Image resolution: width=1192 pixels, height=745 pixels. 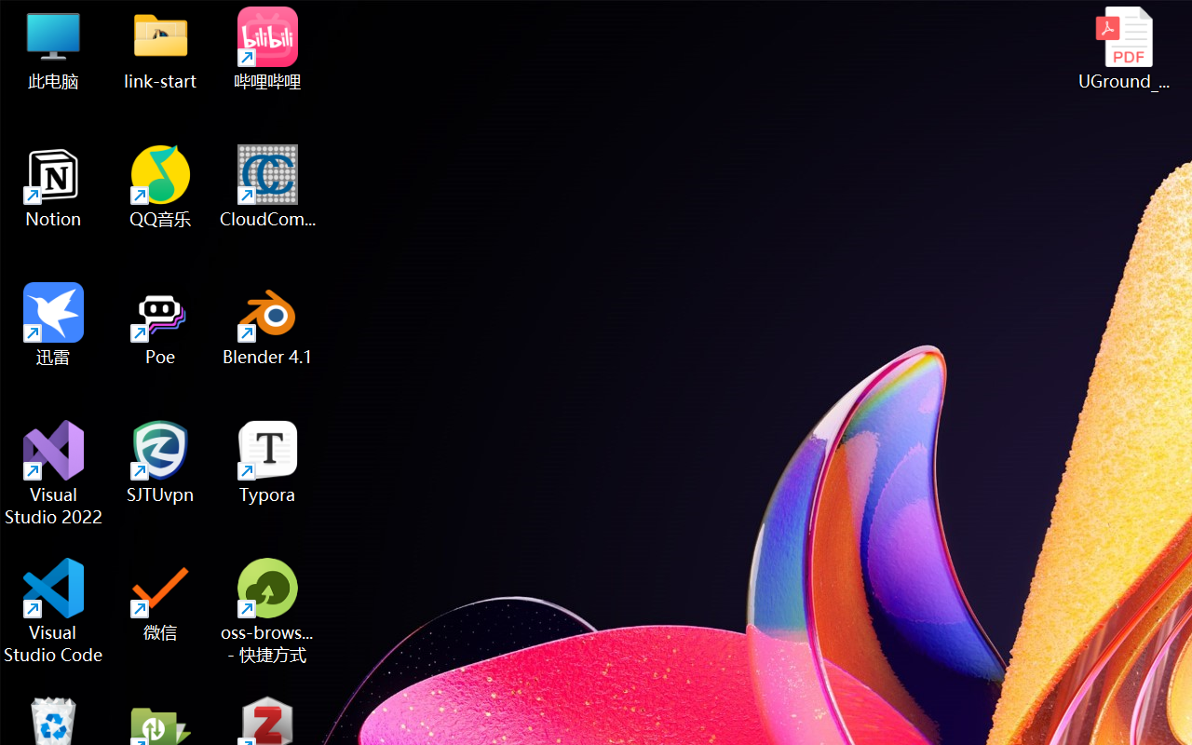 What do you see at coordinates (268, 186) in the screenshot?
I see `CloudCompare` at bounding box center [268, 186].